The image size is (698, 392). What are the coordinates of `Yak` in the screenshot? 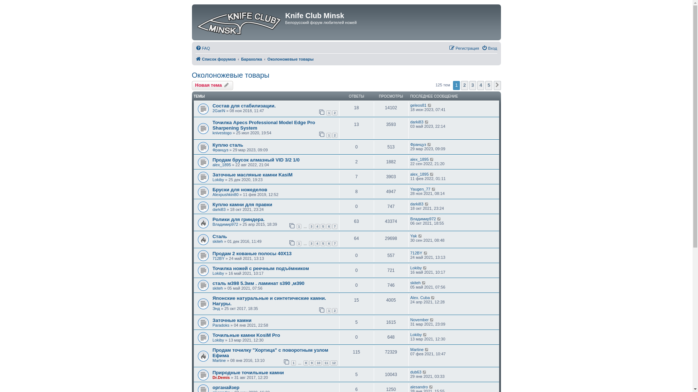 It's located at (413, 236).